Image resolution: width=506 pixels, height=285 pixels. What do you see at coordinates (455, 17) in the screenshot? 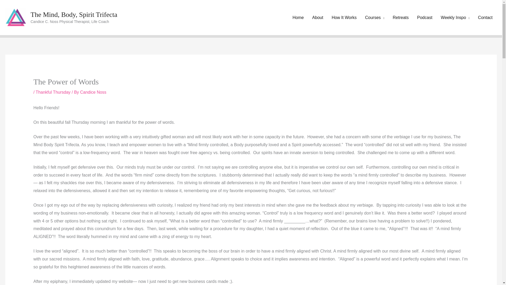
I see `Weekly Inspo` at bounding box center [455, 17].